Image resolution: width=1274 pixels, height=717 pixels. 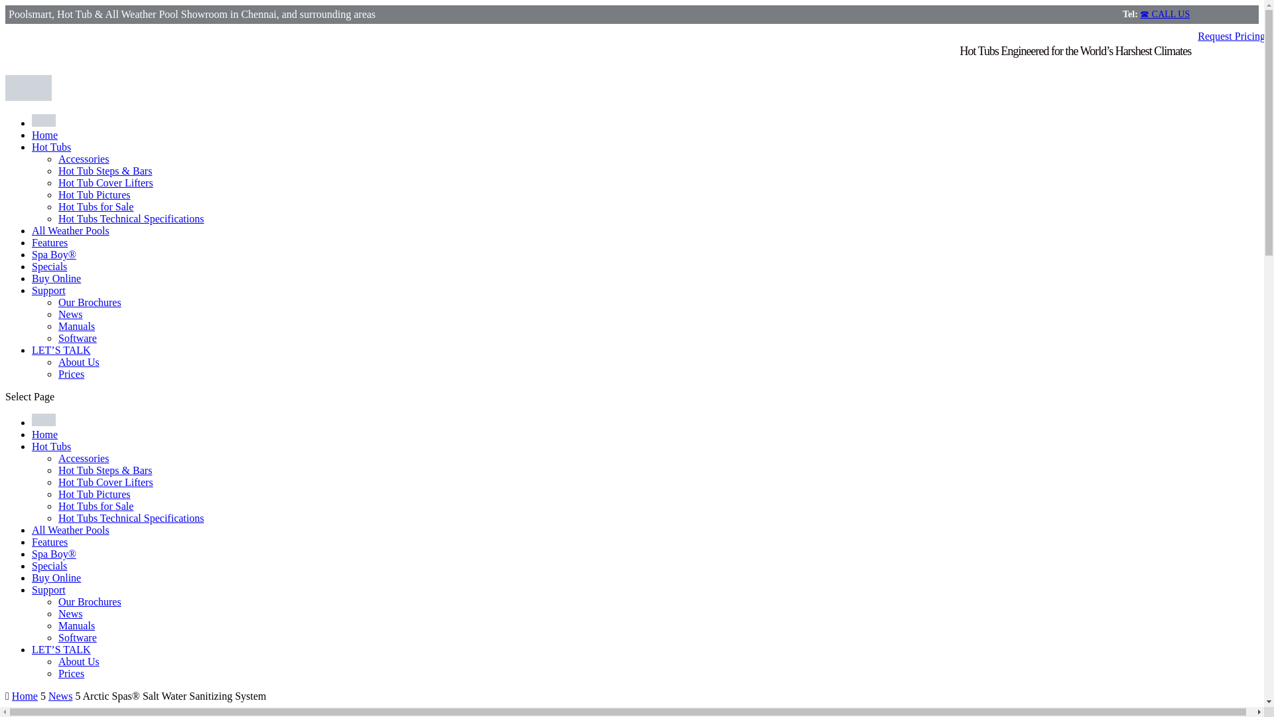 I want to click on Home, so click(x=44, y=434).